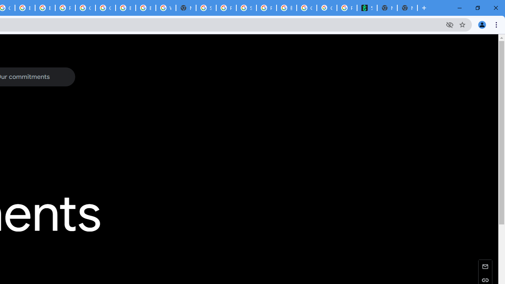  I want to click on New Tab, so click(407, 8).